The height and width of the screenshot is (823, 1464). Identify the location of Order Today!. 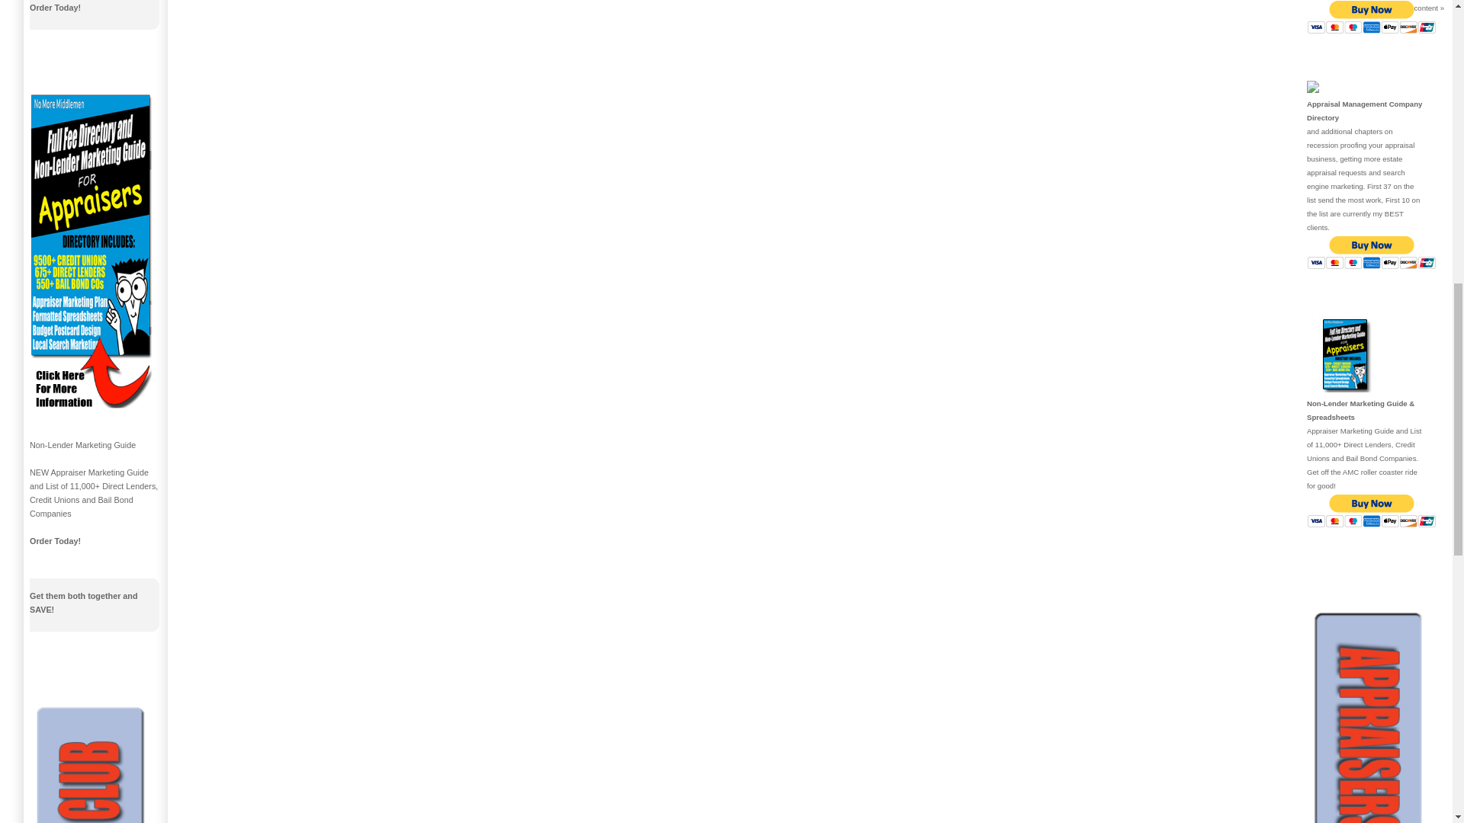
(55, 541).